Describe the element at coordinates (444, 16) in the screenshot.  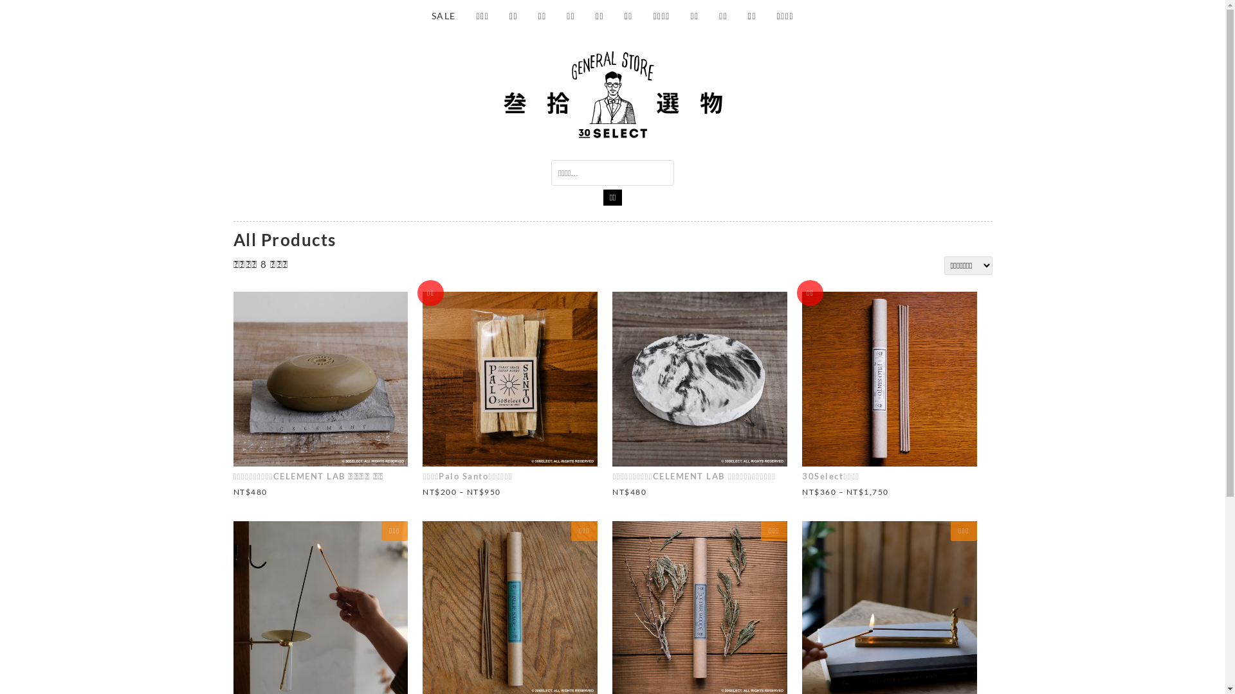
I see `SALE` at that location.